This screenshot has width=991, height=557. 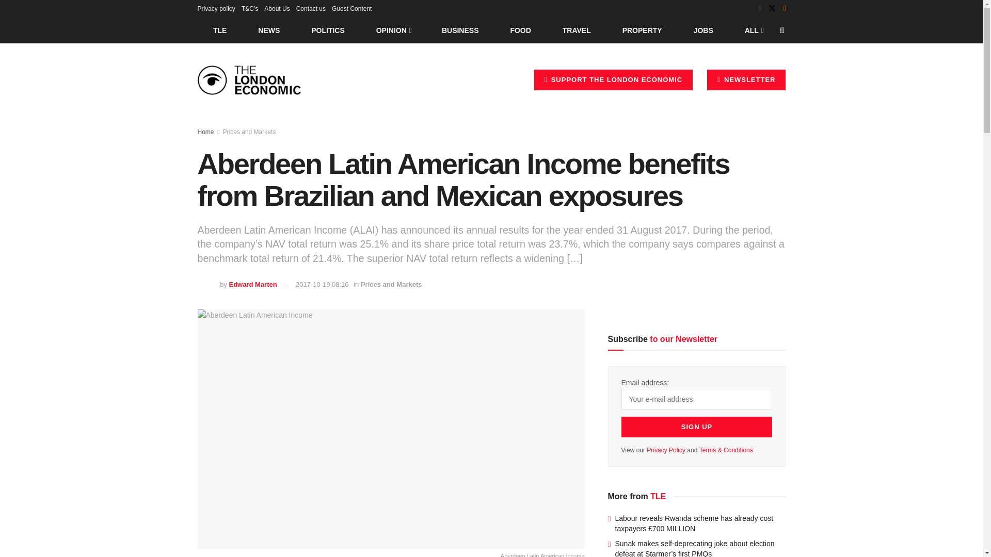 What do you see at coordinates (205, 132) in the screenshot?
I see `Home` at bounding box center [205, 132].